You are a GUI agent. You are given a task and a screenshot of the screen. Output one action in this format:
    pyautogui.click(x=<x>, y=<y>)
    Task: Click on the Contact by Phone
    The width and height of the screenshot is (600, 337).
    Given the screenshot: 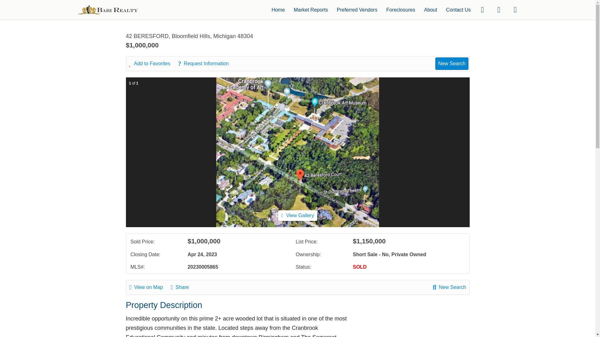 What is the action you would take?
    pyautogui.click(x=498, y=9)
    